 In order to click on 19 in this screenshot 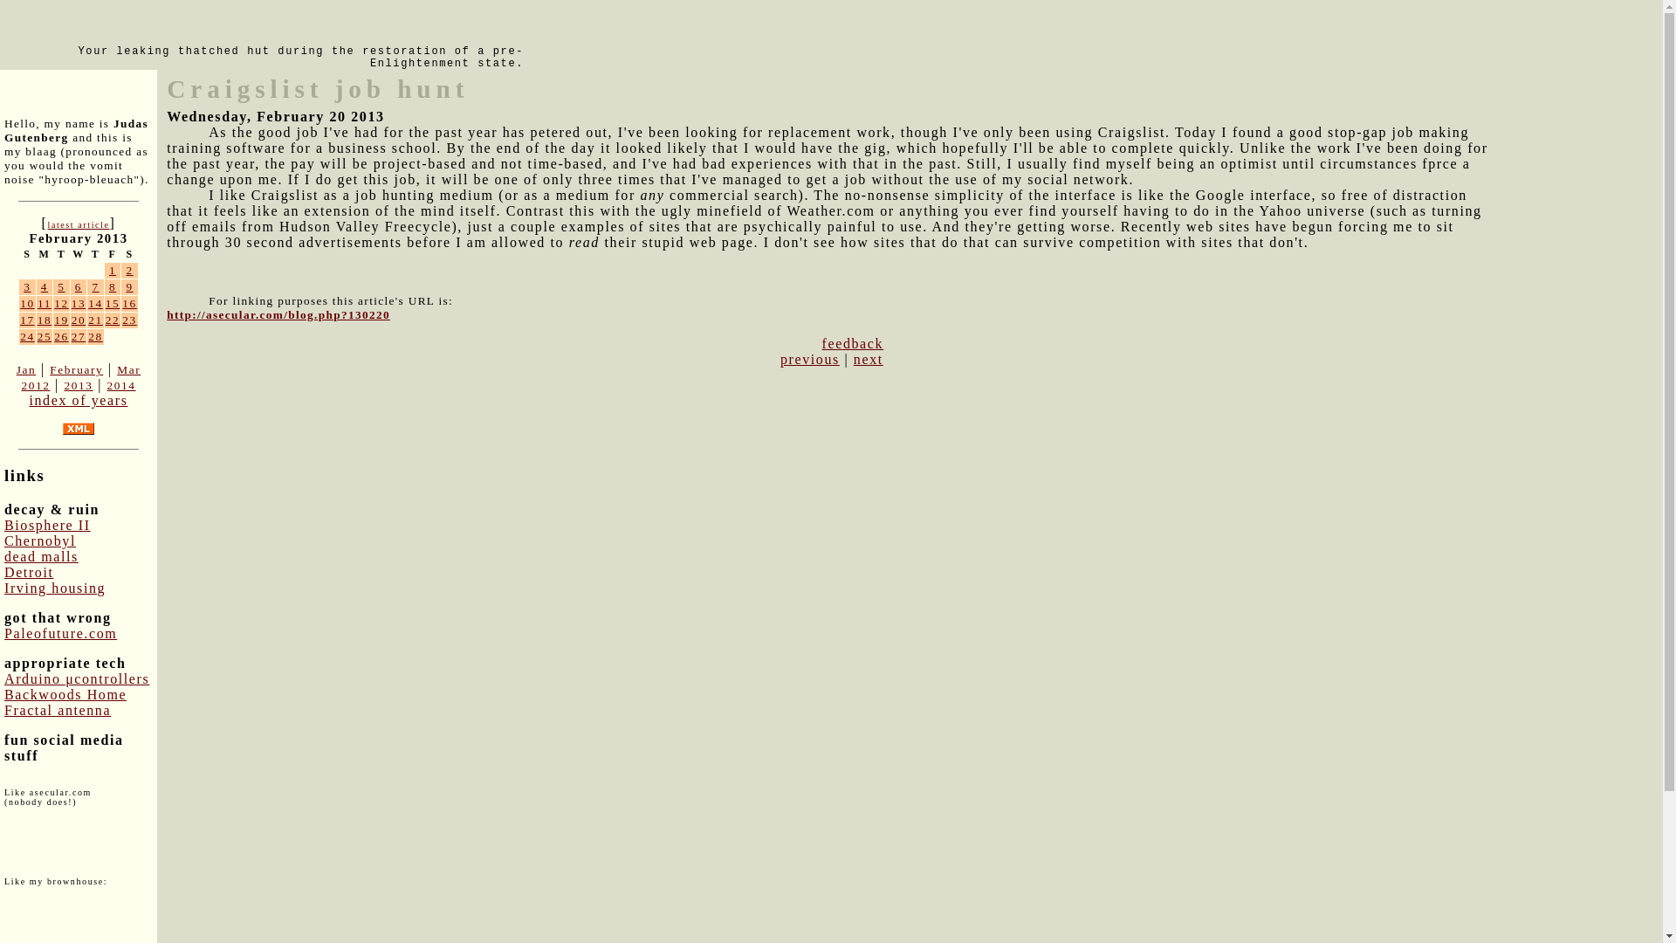, I will do `click(61, 320)`.